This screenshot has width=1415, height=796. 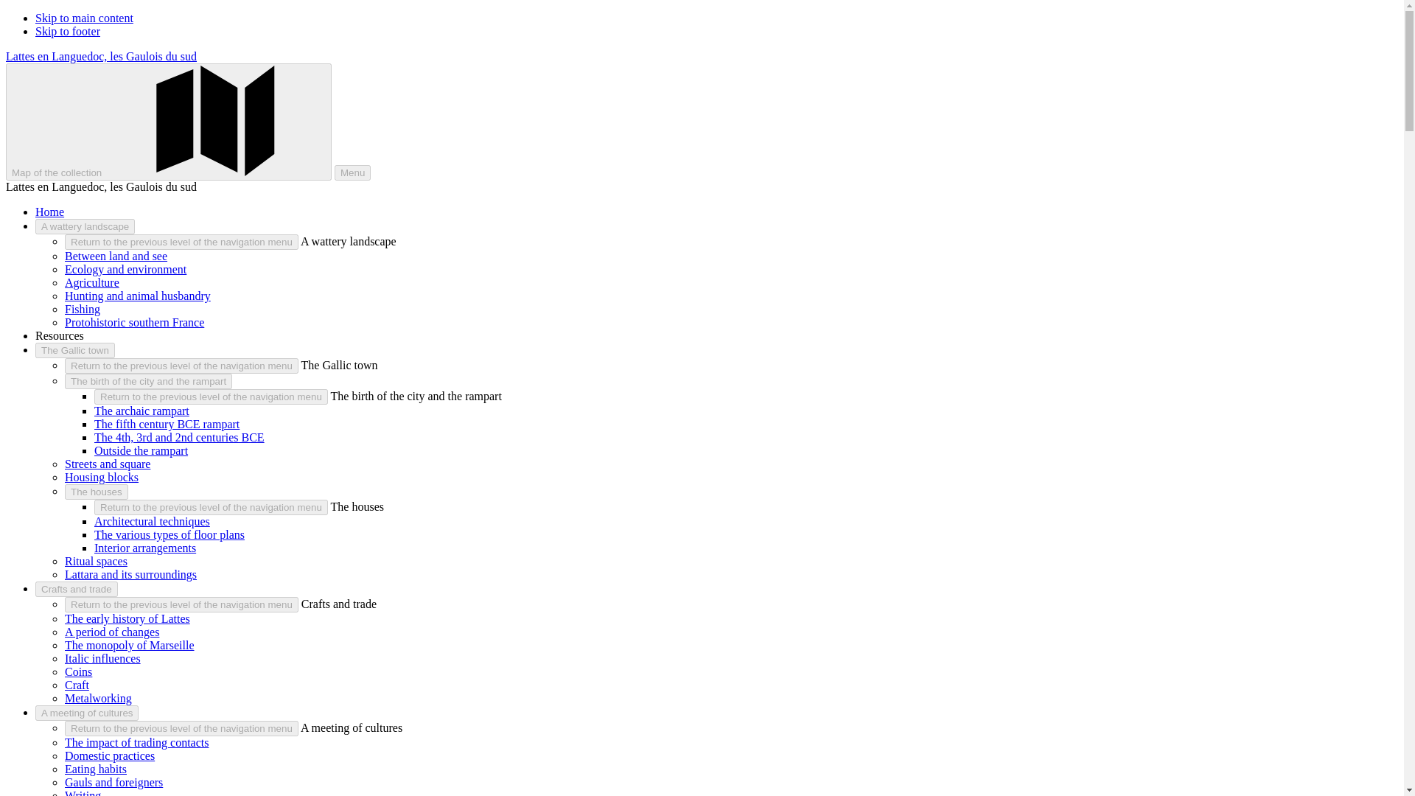 I want to click on Return to the previous level of the navigation menu, so click(x=181, y=604).